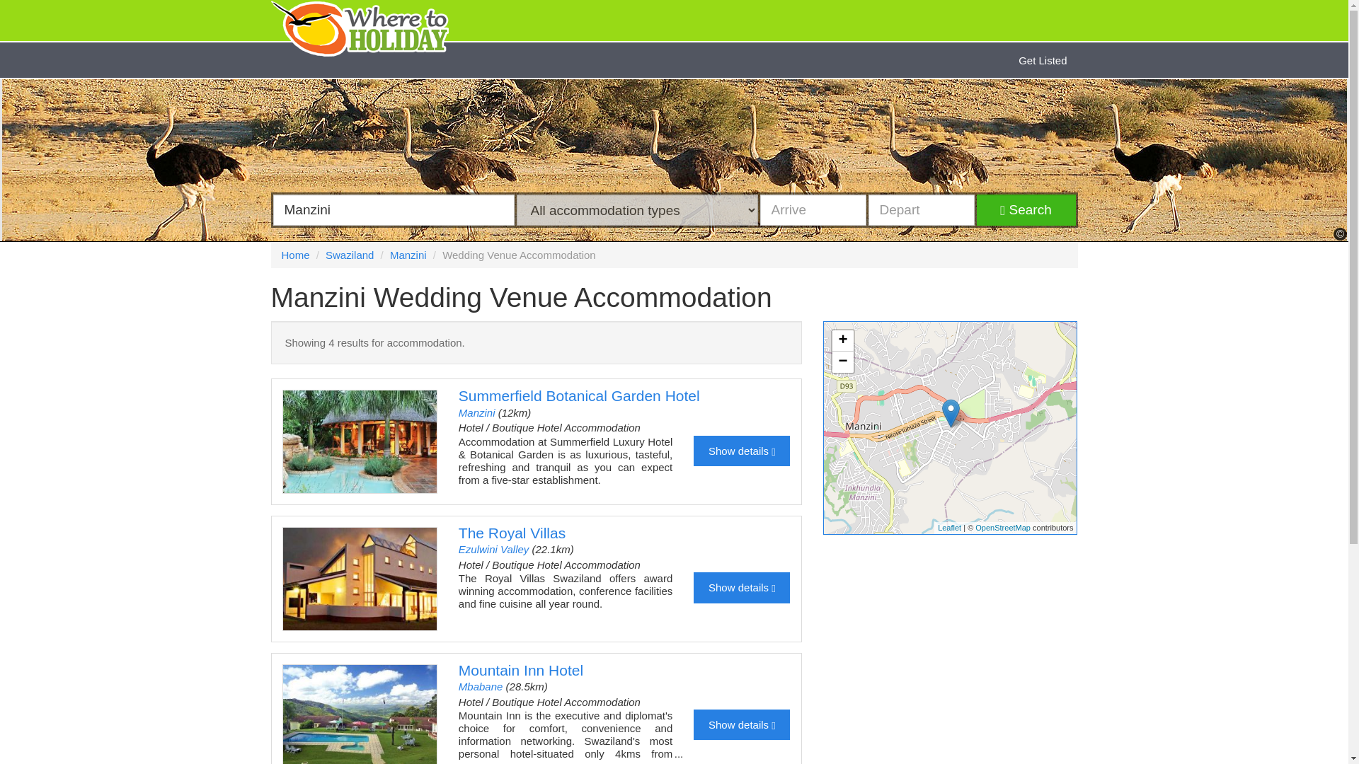 The height and width of the screenshot is (764, 1359). What do you see at coordinates (948, 527) in the screenshot?
I see `Leaflet` at bounding box center [948, 527].